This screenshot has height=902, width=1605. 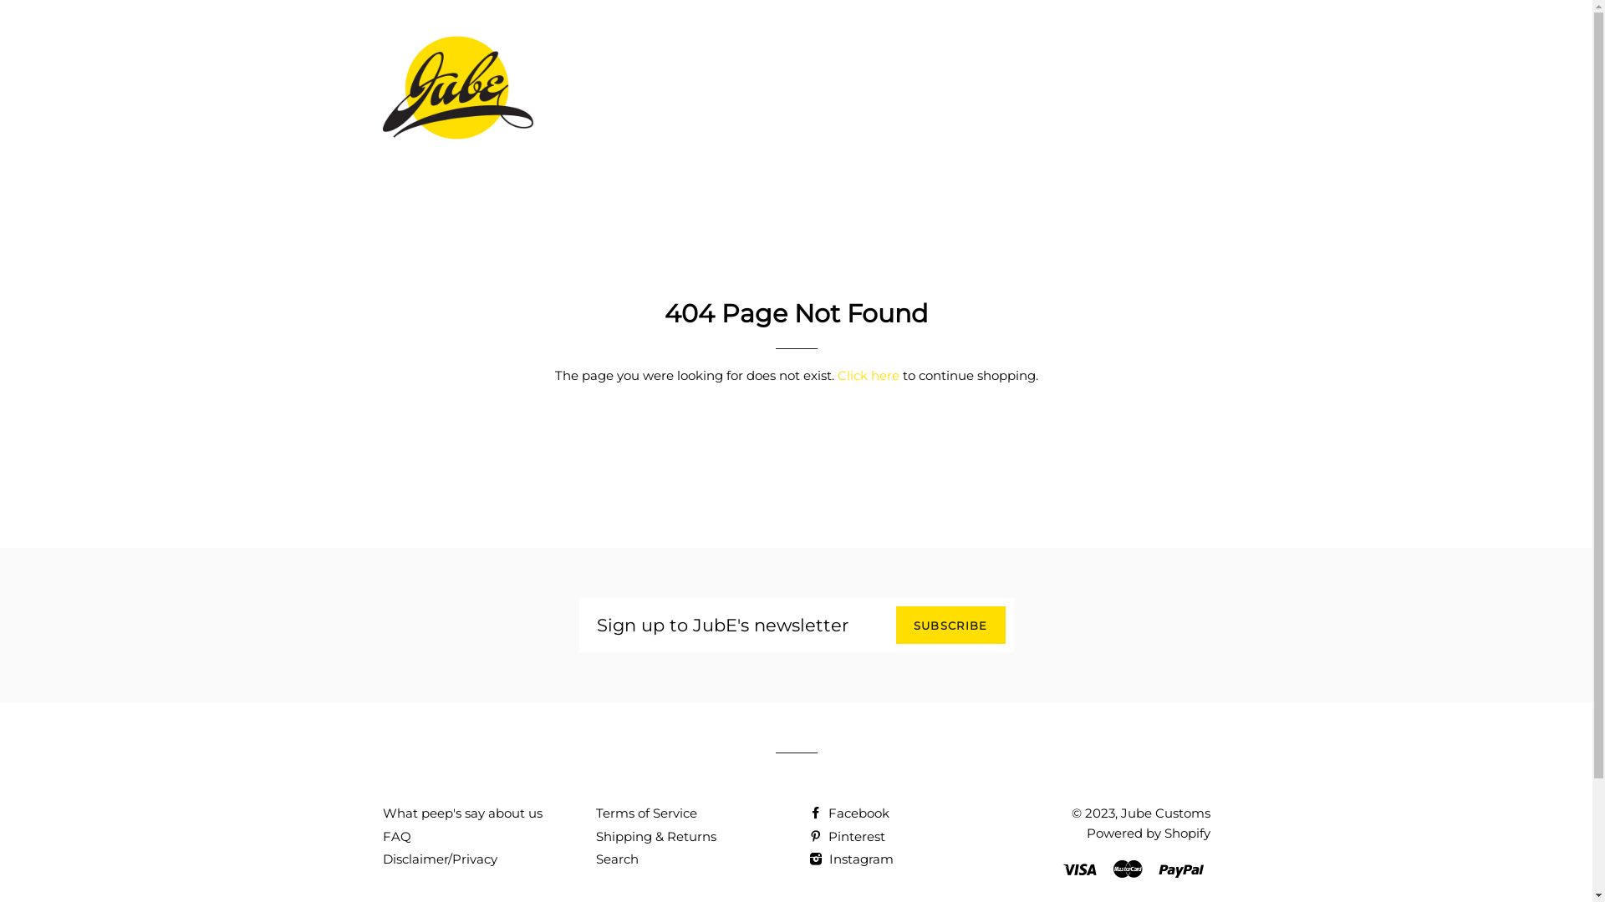 I want to click on Facebook, so click(x=849, y=813).